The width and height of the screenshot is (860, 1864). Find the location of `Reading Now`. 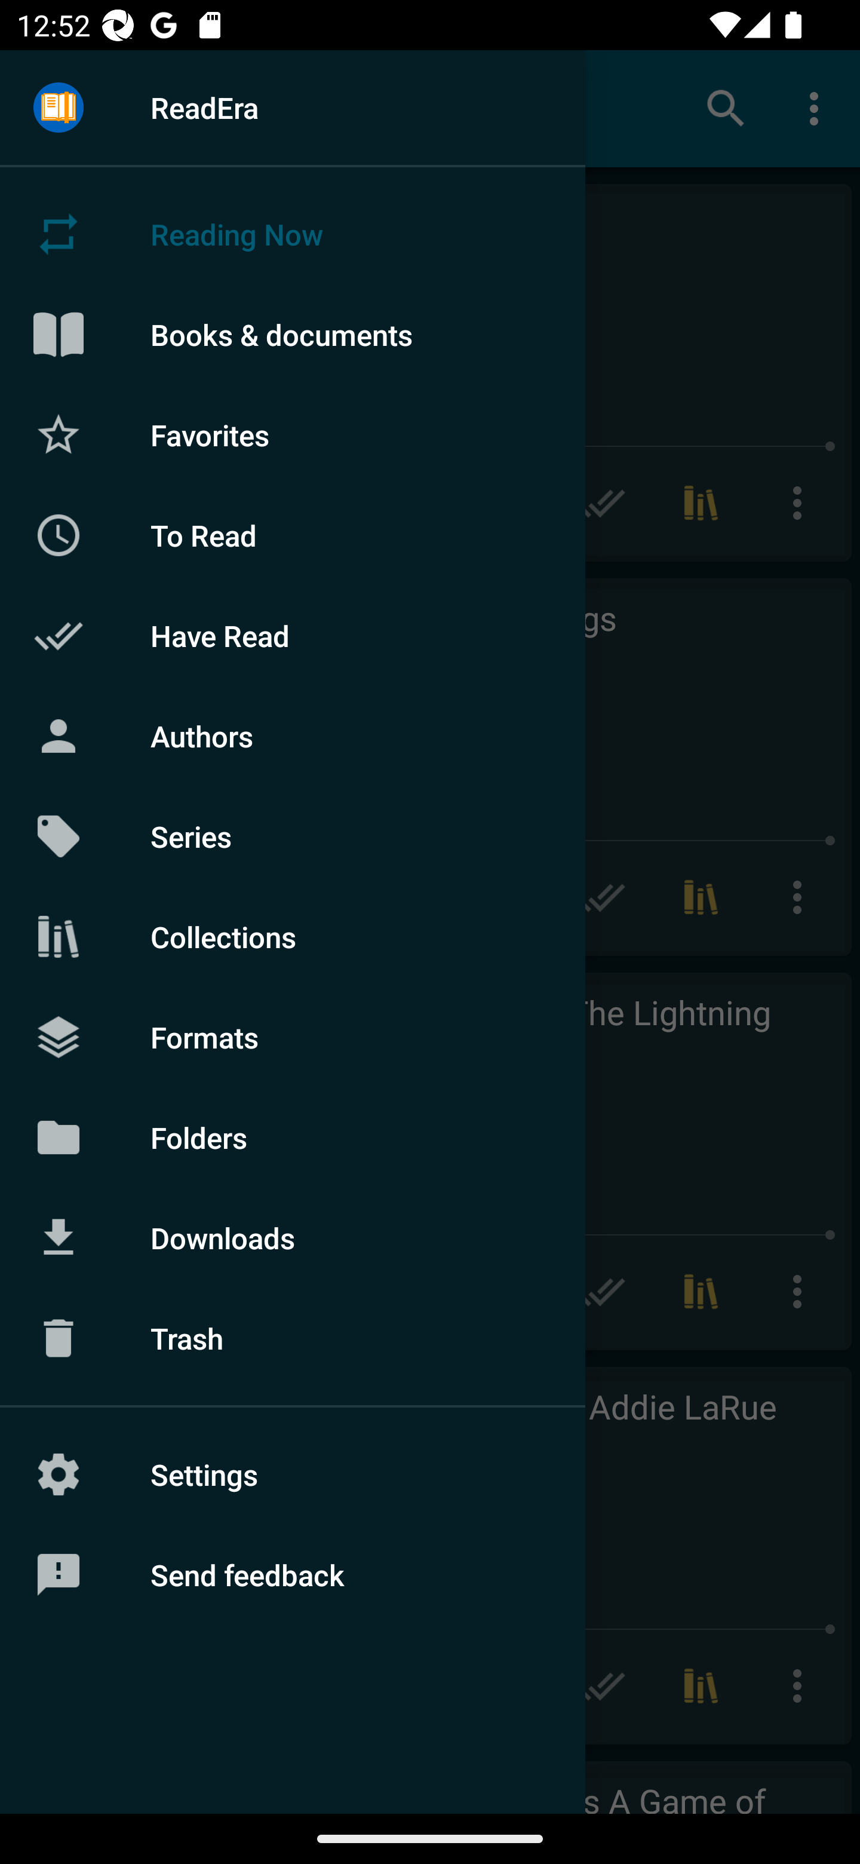

Reading Now is located at coordinates (293, 234).